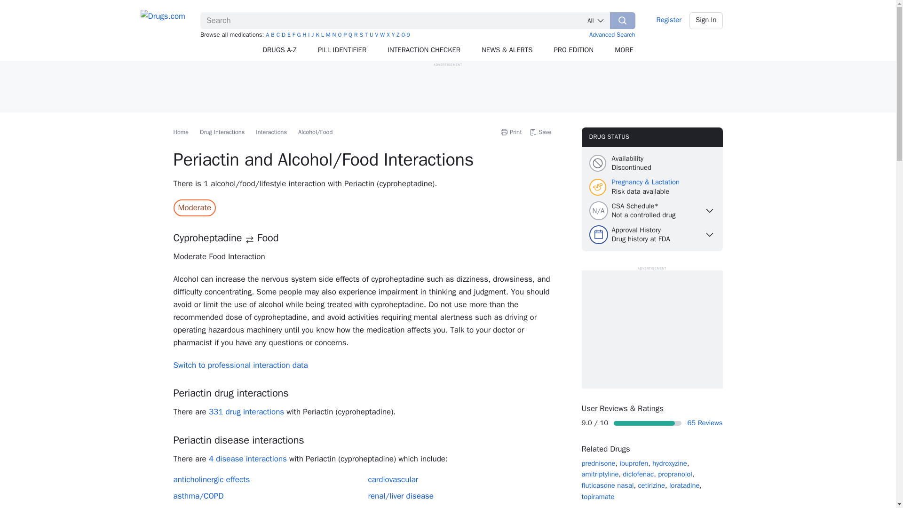 The height and width of the screenshot is (508, 903). Describe the element at coordinates (342, 50) in the screenshot. I see `PILL IDENTIFIER` at that location.